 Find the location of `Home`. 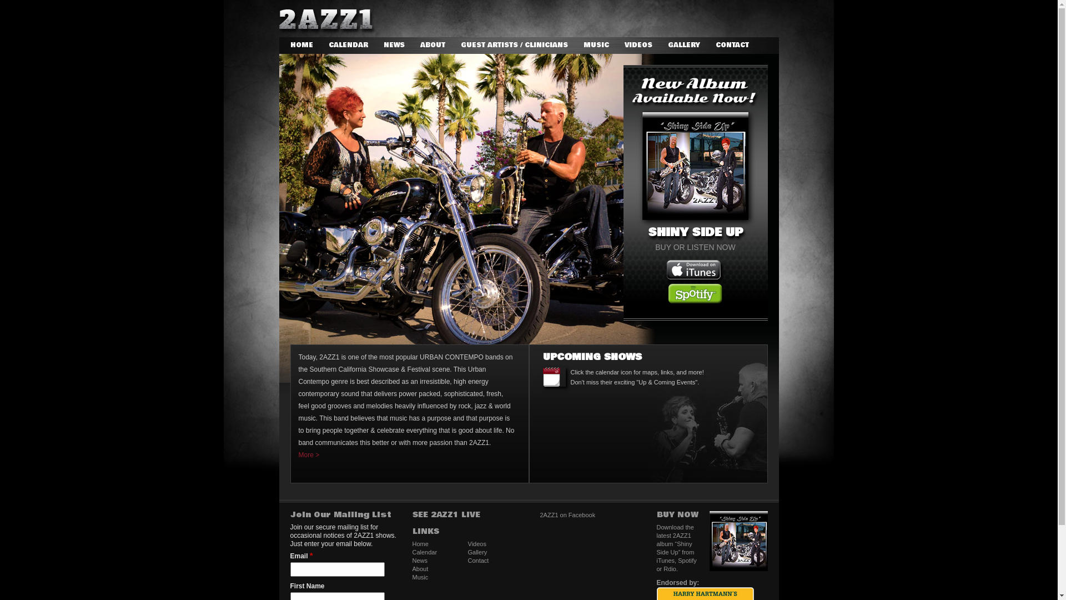

Home is located at coordinates (420, 544).